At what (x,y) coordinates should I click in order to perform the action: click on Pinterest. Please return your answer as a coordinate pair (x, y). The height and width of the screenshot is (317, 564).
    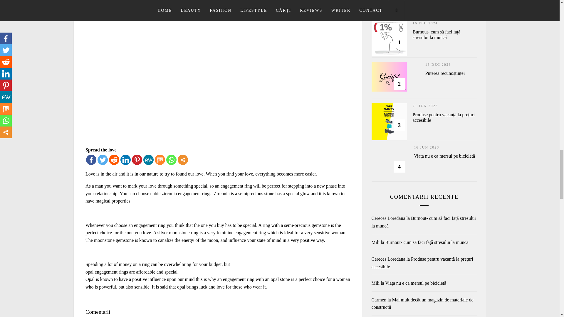
    Looking at the image, I should click on (137, 160).